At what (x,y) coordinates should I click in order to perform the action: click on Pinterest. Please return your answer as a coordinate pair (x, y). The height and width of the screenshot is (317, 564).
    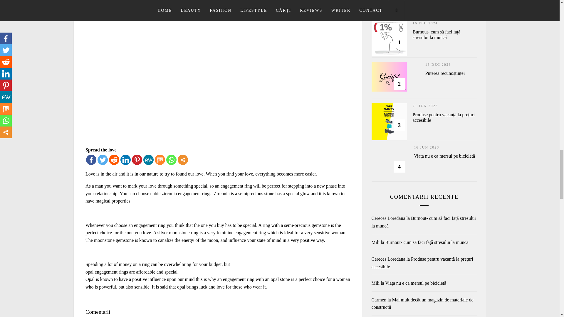
    Looking at the image, I should click on (137, 160).